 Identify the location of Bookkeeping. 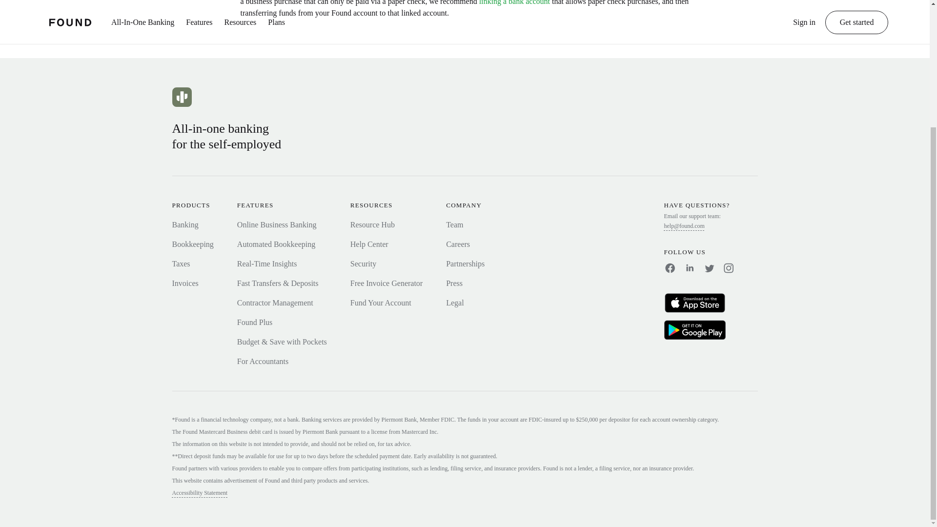
(192, 244).